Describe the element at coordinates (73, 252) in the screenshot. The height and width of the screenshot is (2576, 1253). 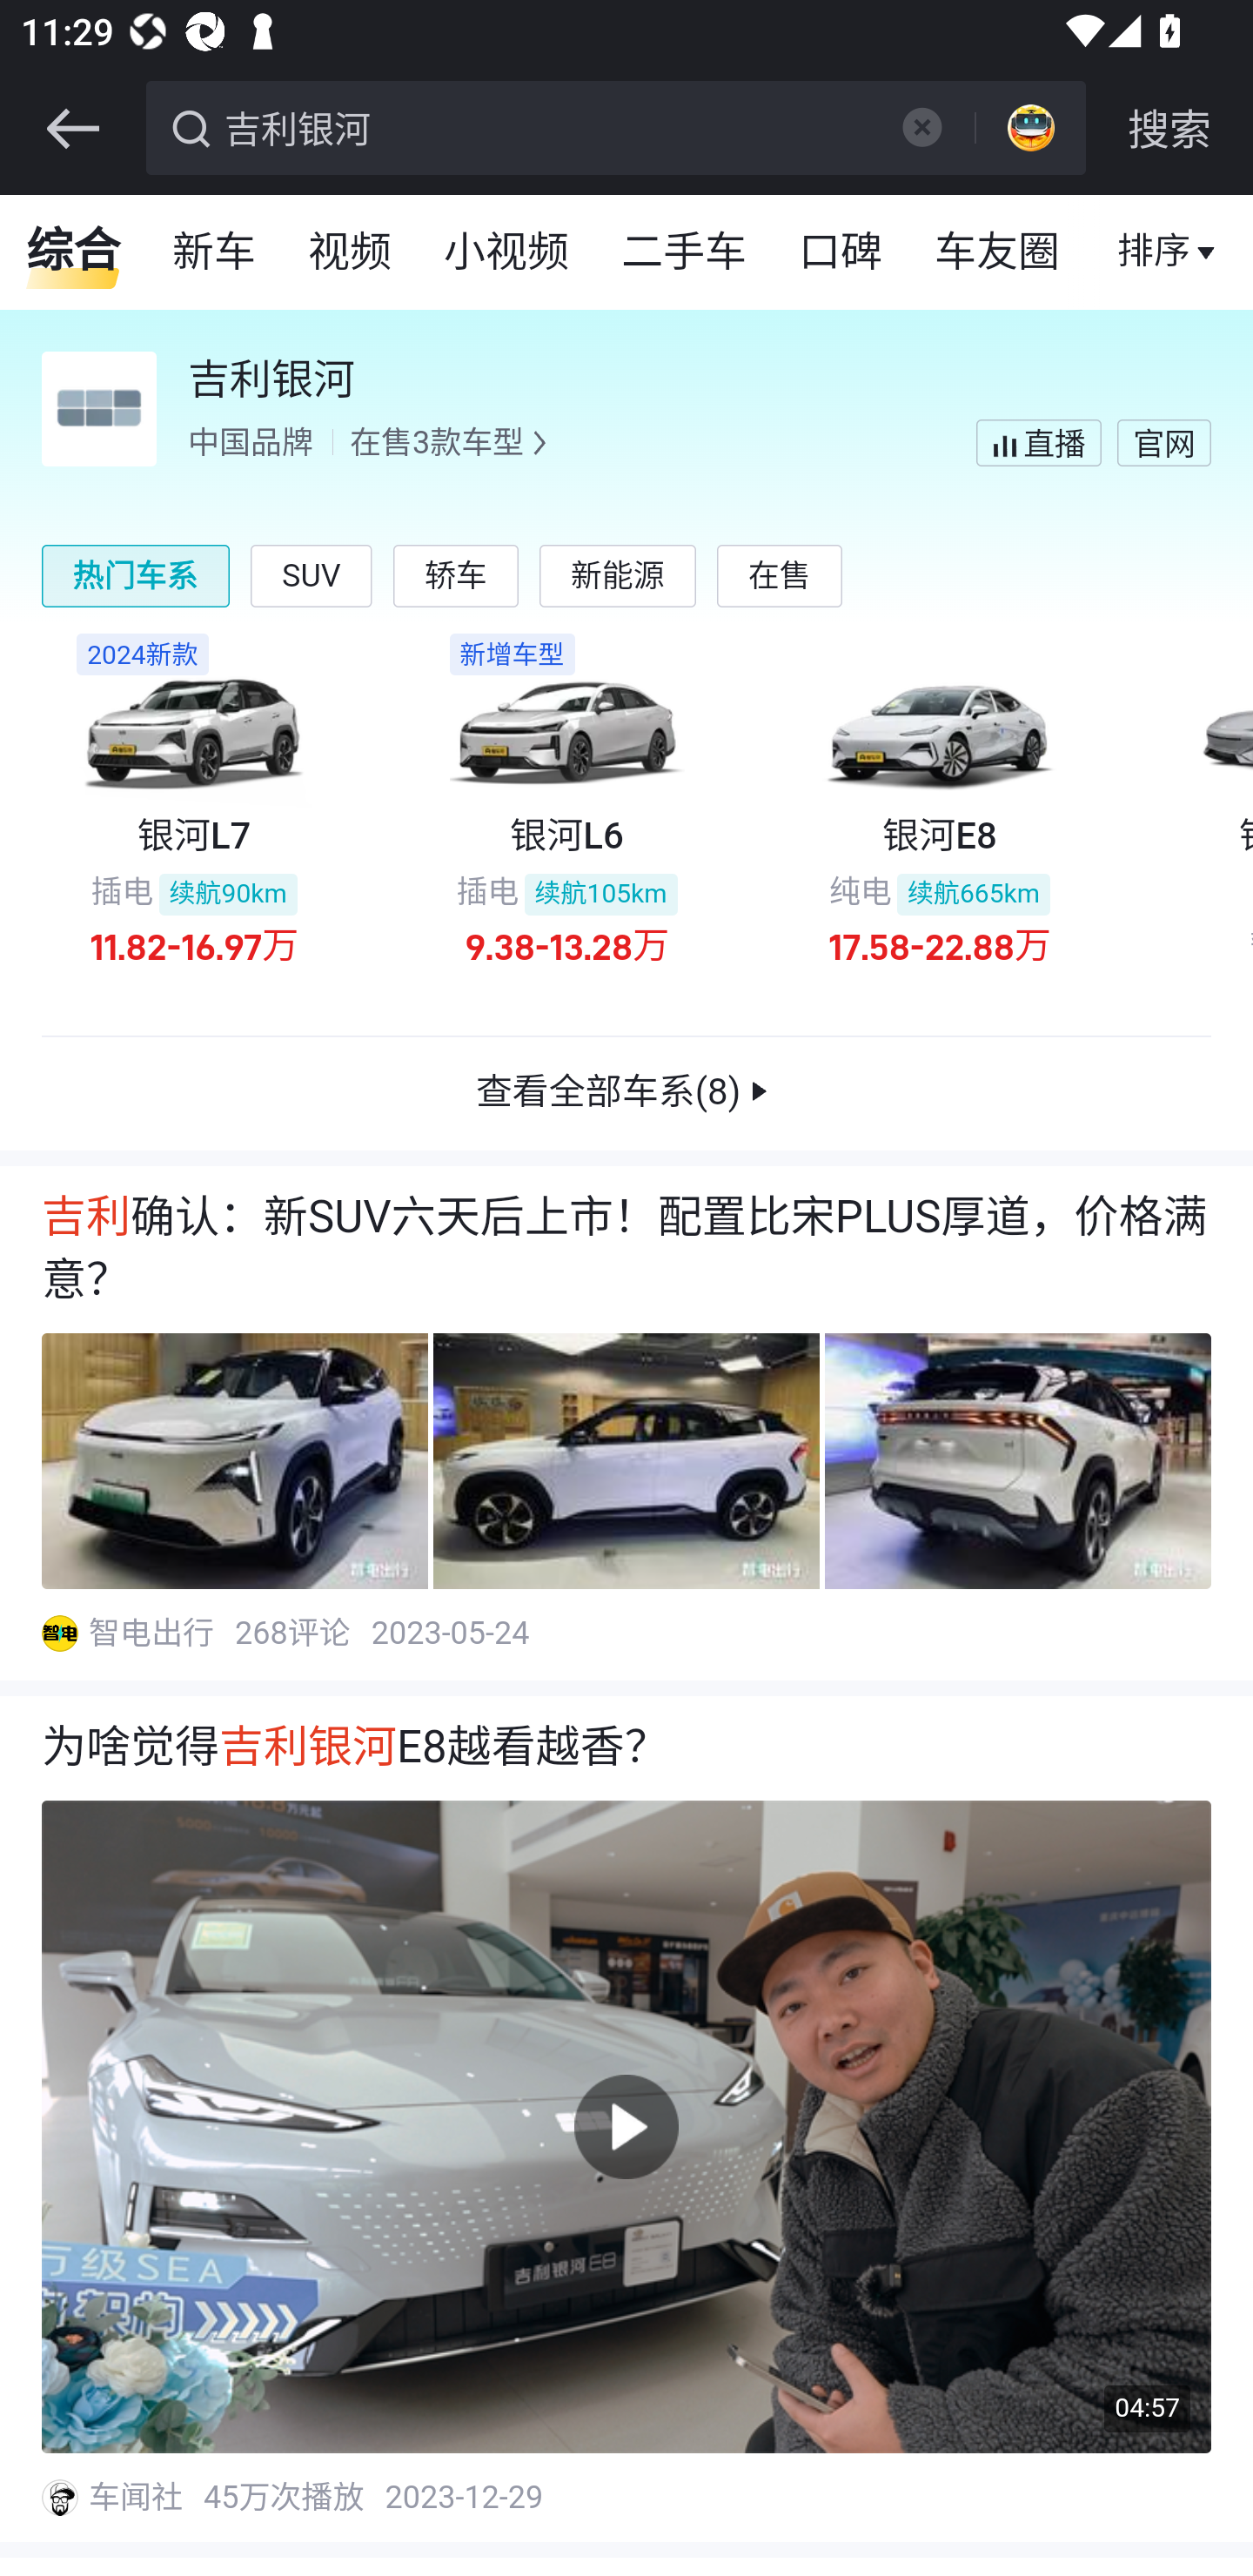
I see `综合` at that location.